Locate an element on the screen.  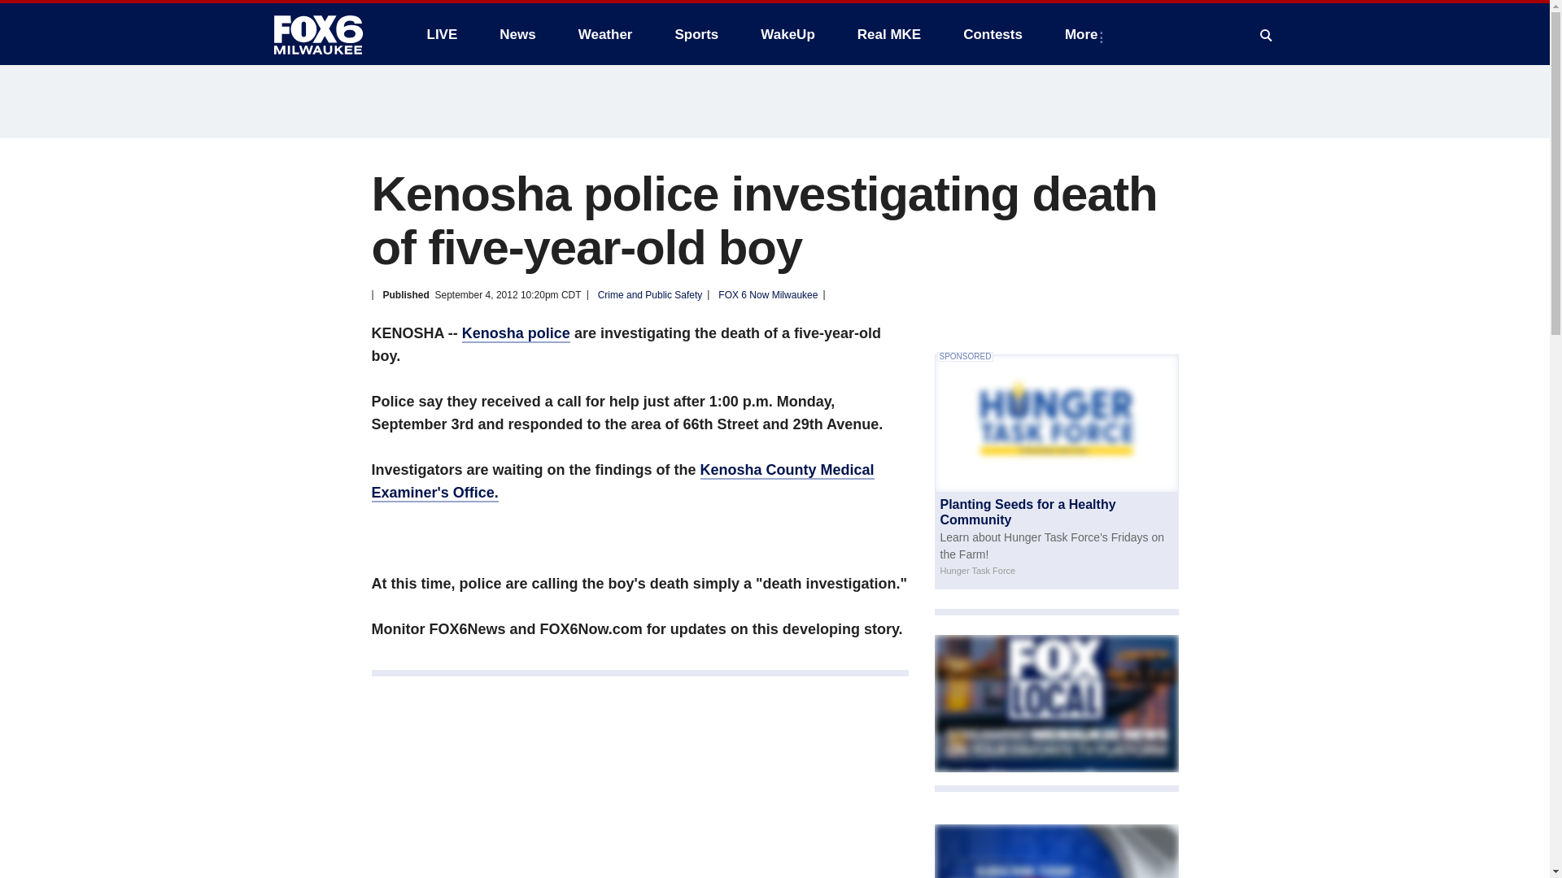
Sports is located at coordinates (696, 34).